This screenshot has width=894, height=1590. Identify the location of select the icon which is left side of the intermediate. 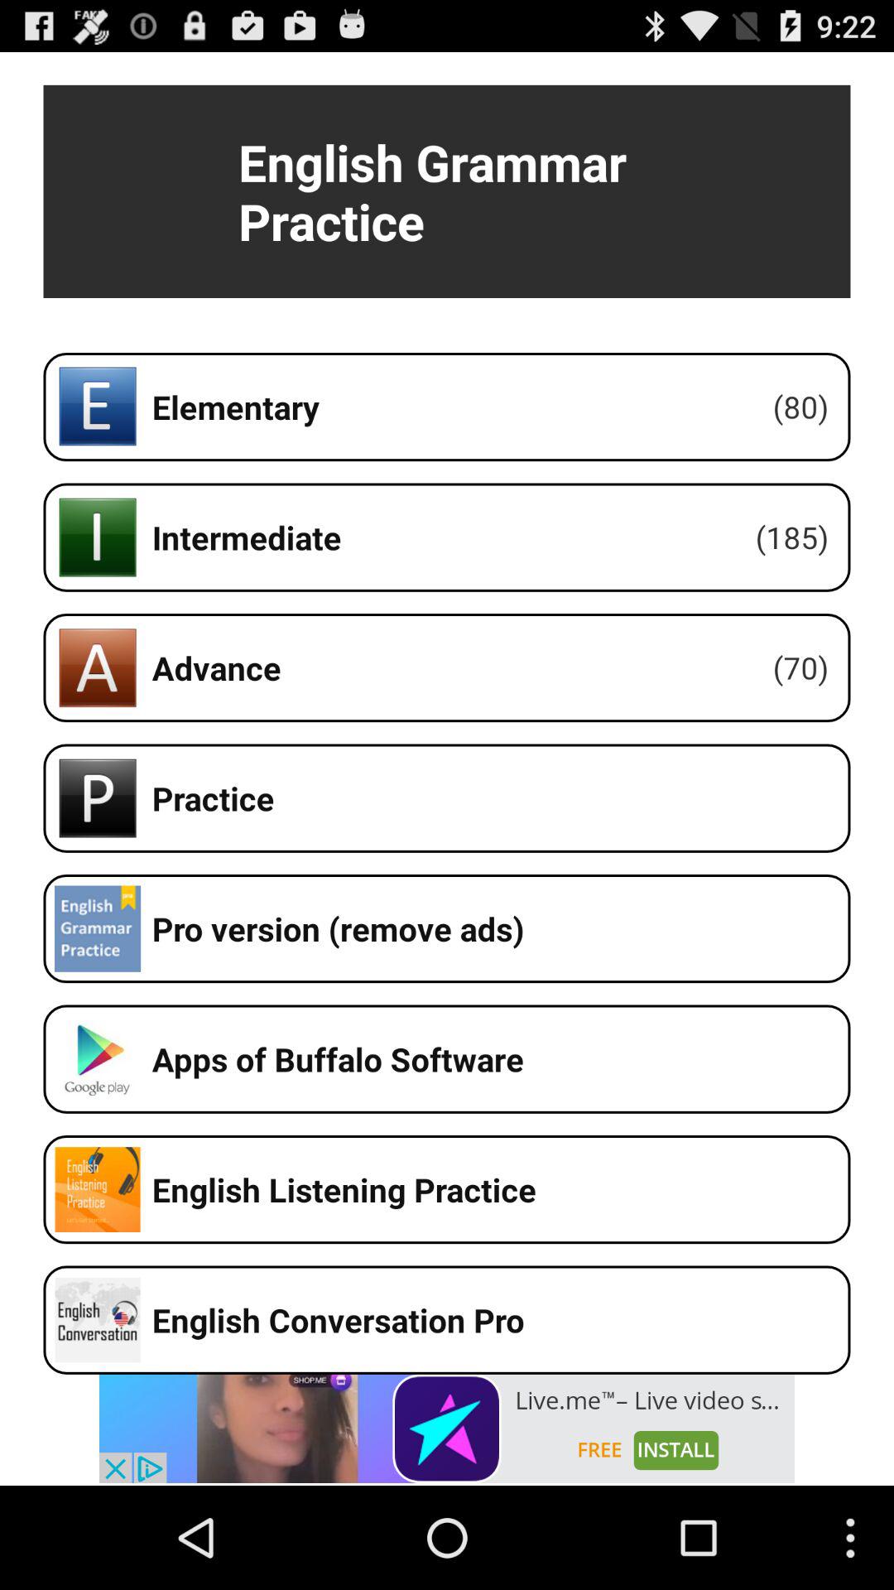
(98, 537).